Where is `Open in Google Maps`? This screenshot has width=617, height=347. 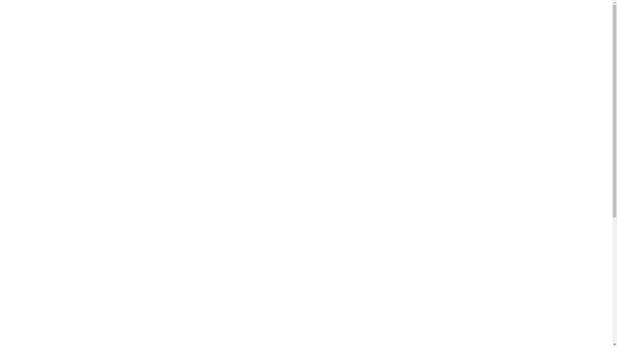
Open in Google Maps is located at coordinates (22, 327).